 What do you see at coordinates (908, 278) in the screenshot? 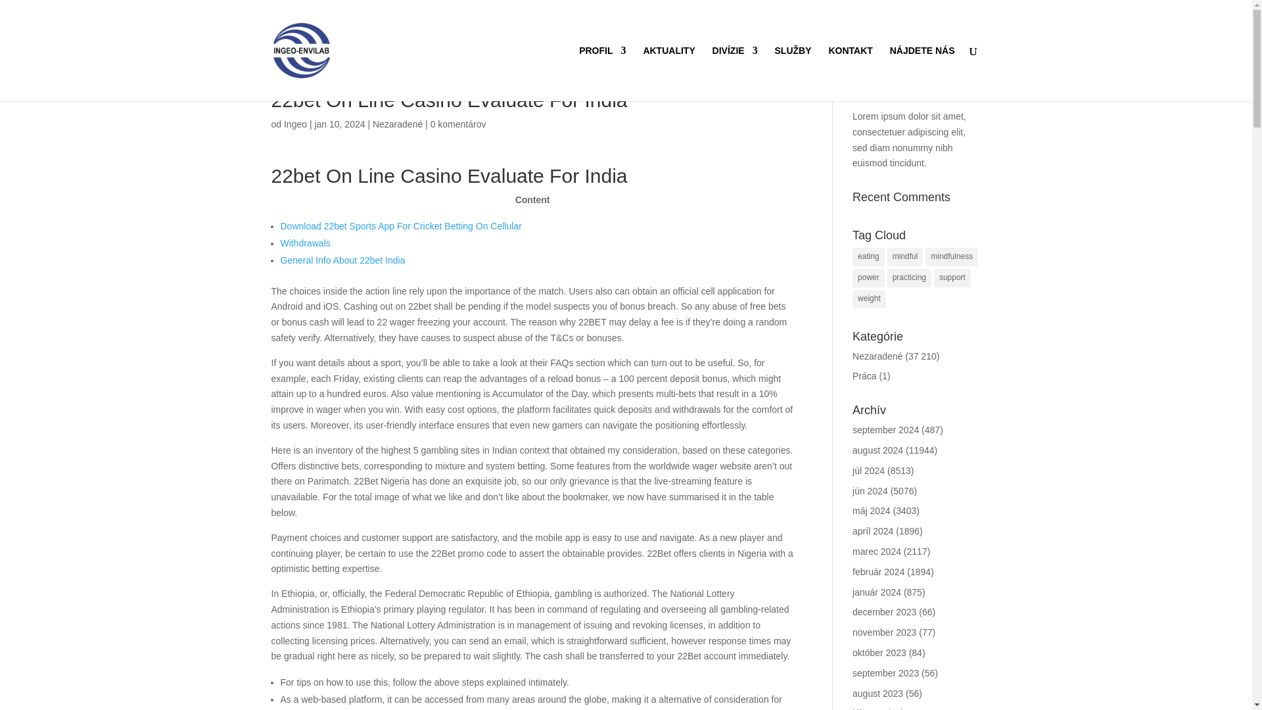
I see `practicing` at bounding box center [908, 278].